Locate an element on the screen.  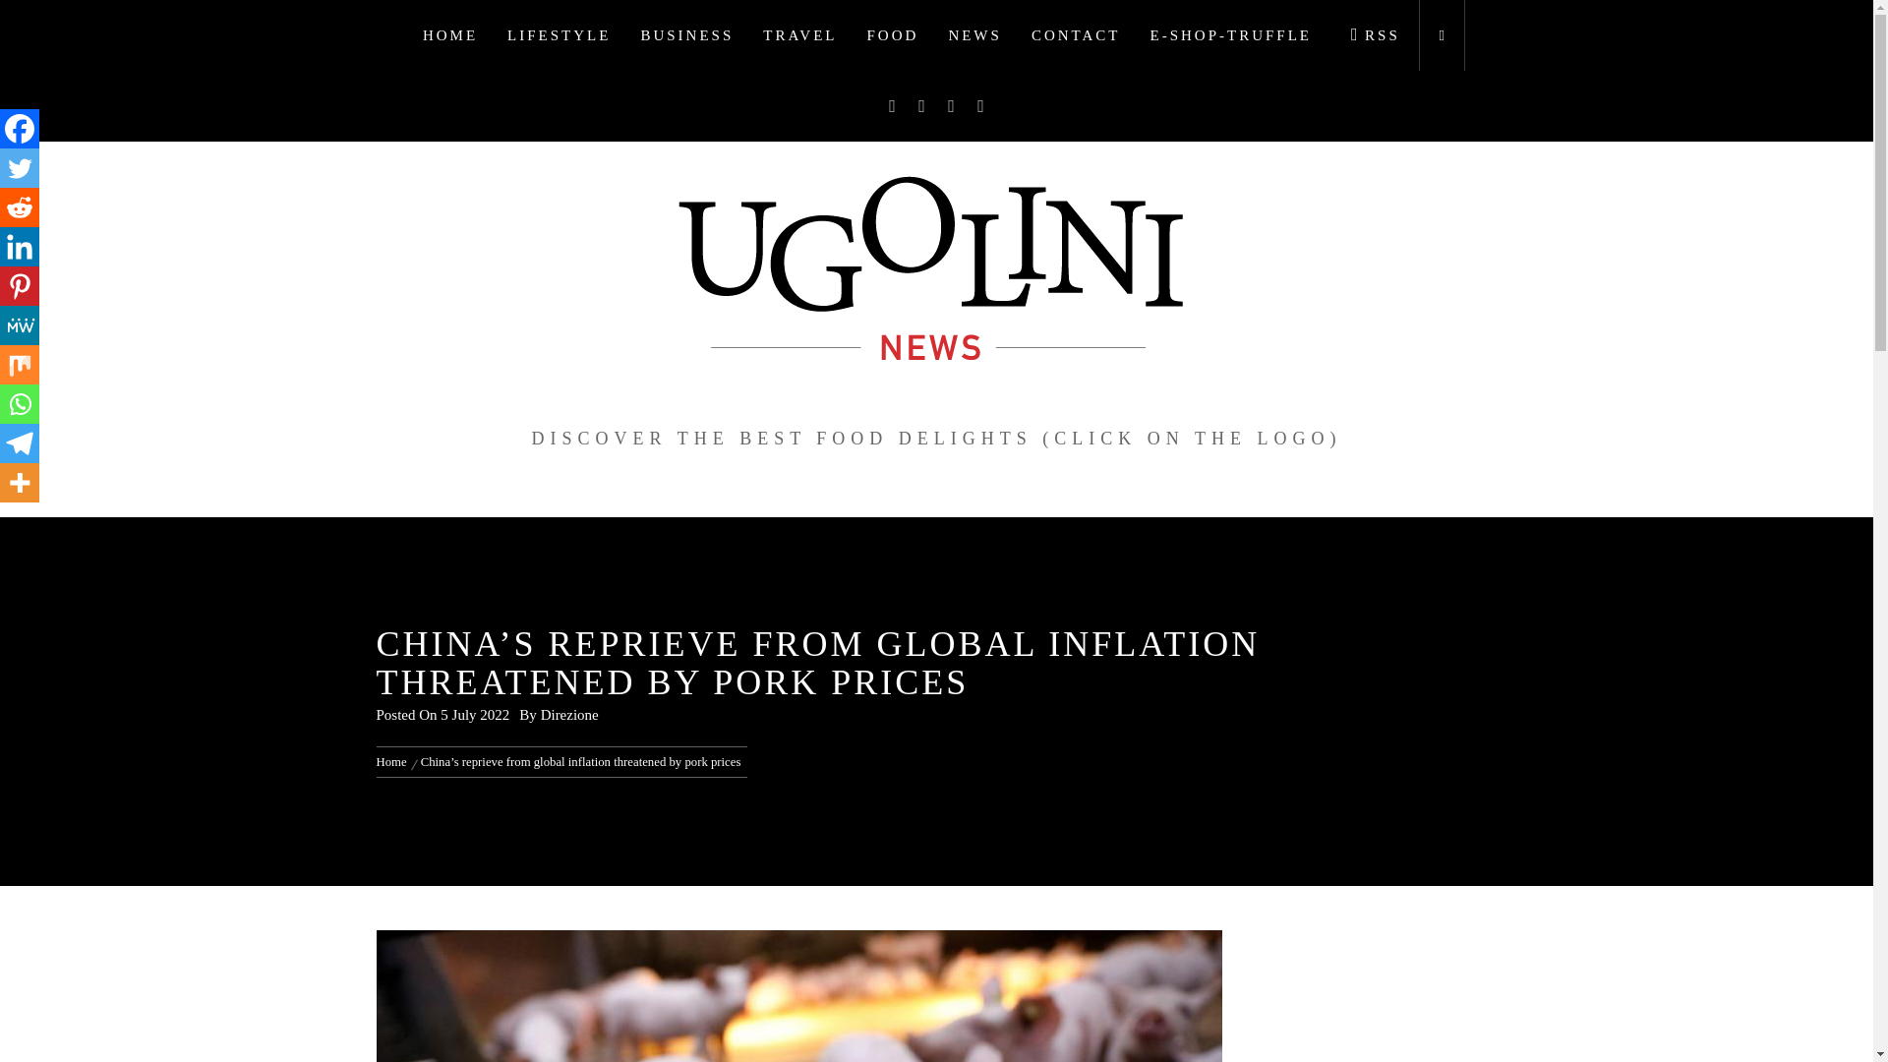
CONTACT is located at coordinates (1076, 35).